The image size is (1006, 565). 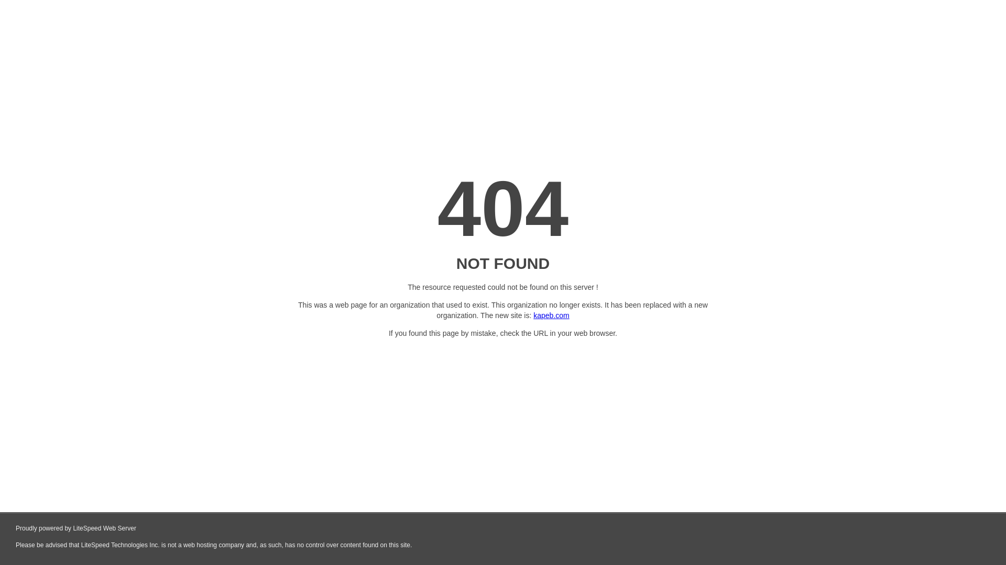 I want to click on kapeb.com, so click(x=551, y=315).